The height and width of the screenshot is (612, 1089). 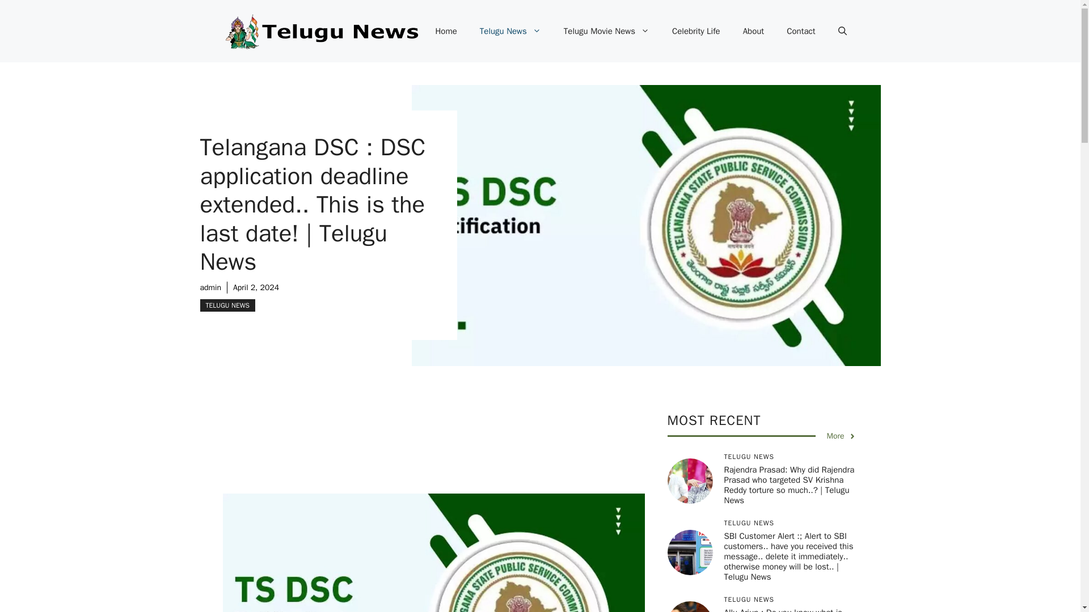 I want to click on Telugu News, so click(x=510, y=31).